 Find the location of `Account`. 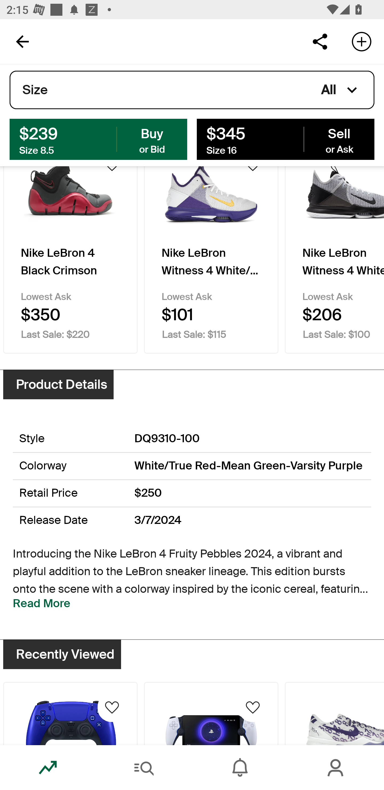

Account is located at coordinates (336, 768).